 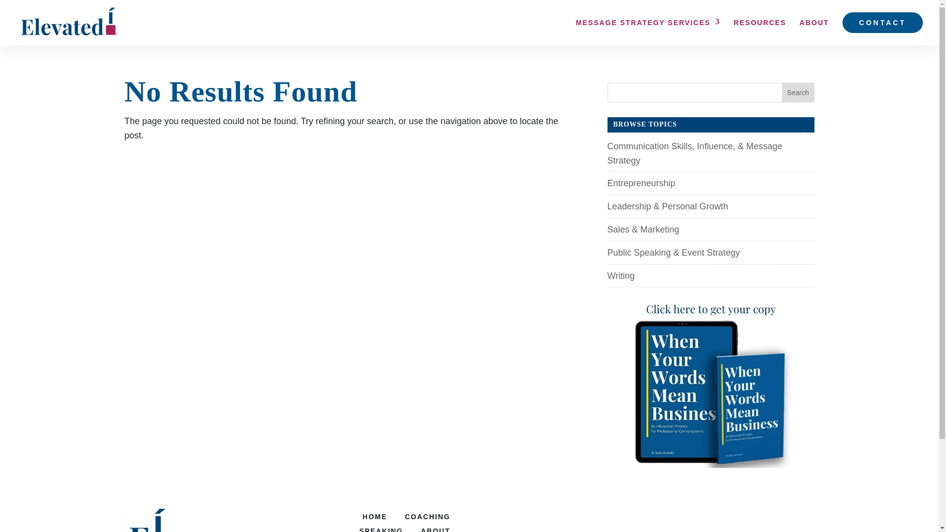 I want to click on Writing, so click(x=621, y=276).